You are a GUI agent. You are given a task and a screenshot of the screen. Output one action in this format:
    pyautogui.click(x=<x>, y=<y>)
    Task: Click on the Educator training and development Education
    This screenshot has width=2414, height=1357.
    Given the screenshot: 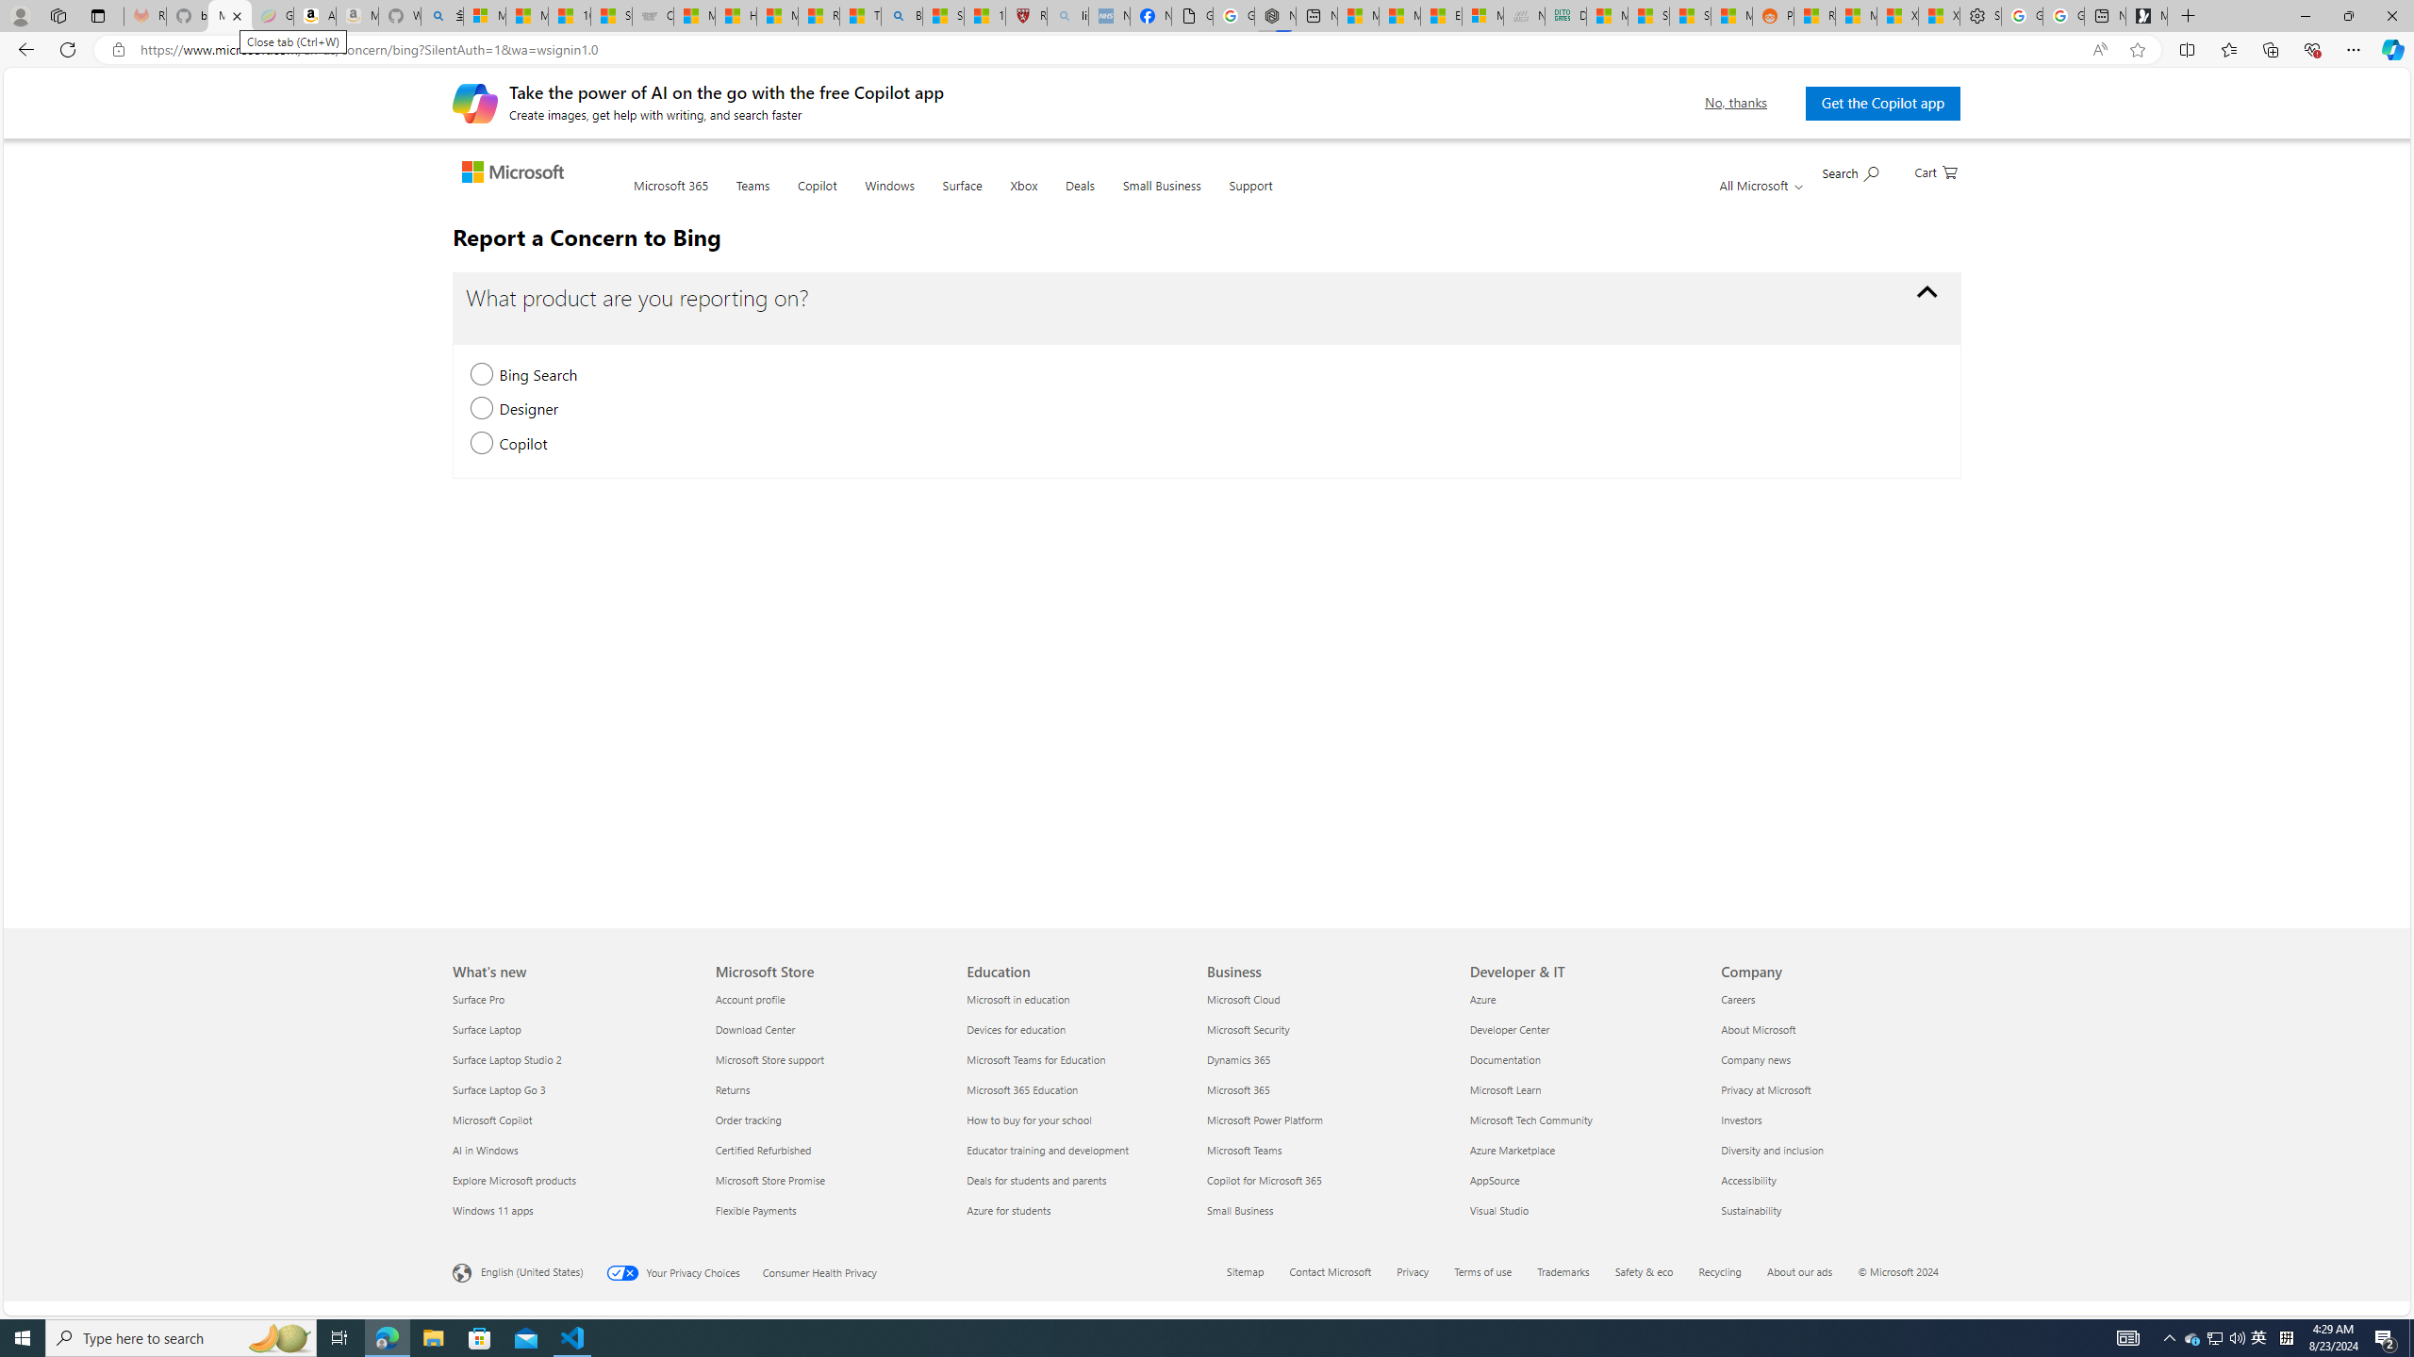 What is the action you would take?
    pyautogui.click(x=1048, y=1150)
    